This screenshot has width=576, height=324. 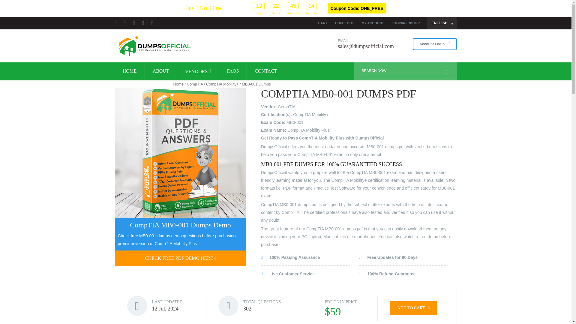 I want to click on English, so click(x=442, y=23).